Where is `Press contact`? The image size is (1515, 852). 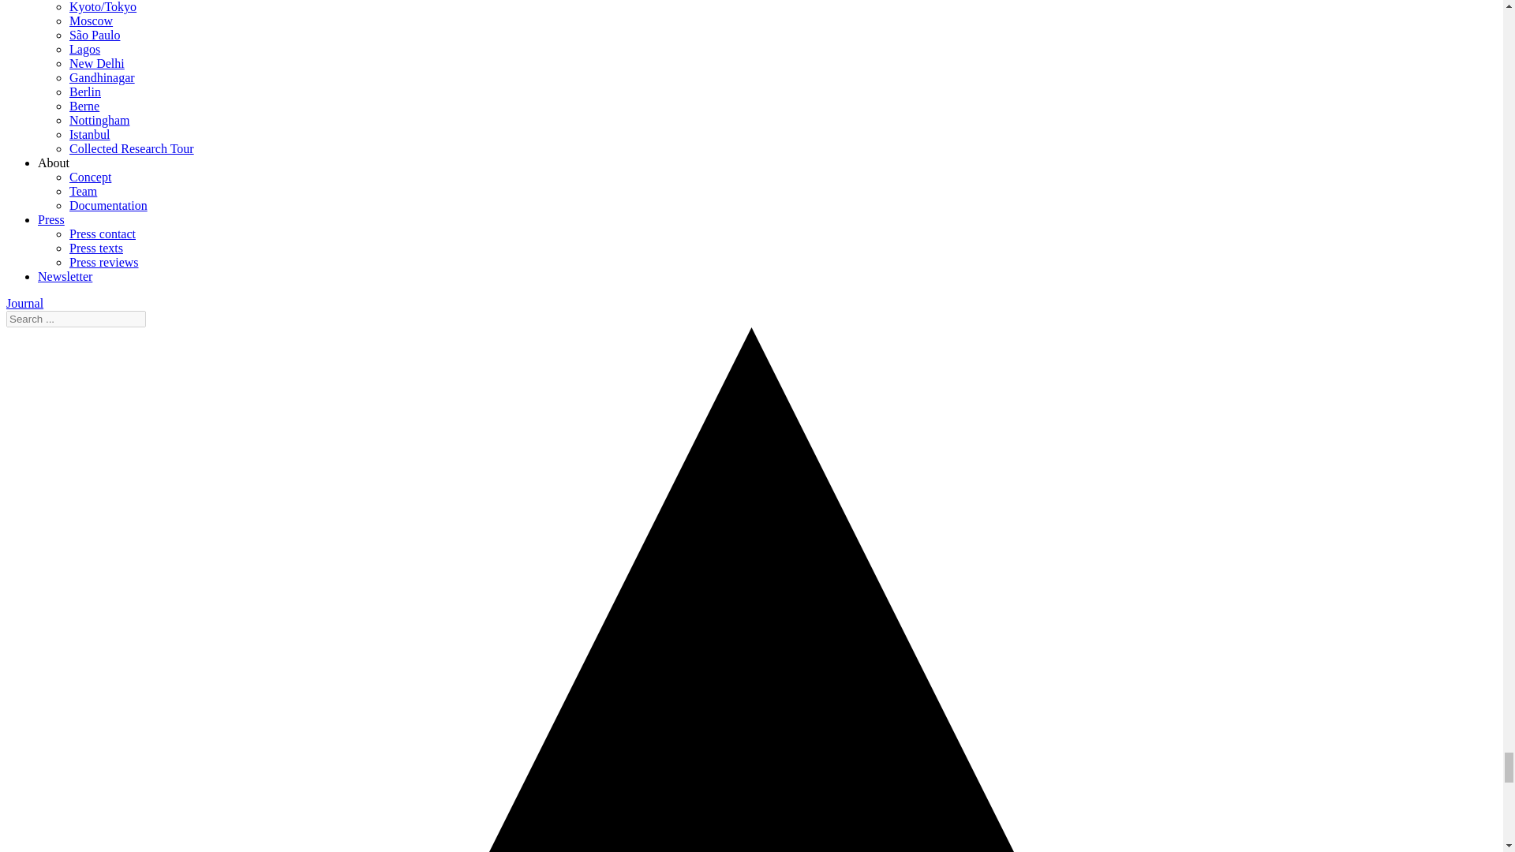 Press contact is located at coordinates (103, 234).